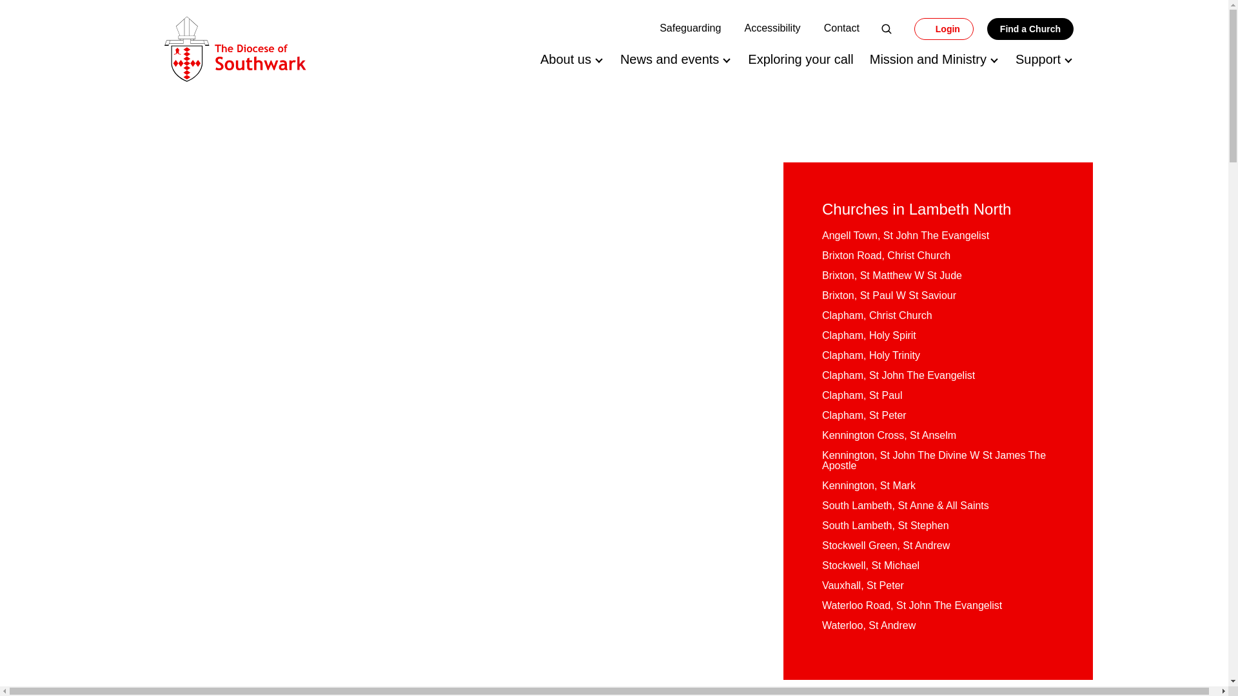  I want to click on About us, so click(565, 59).